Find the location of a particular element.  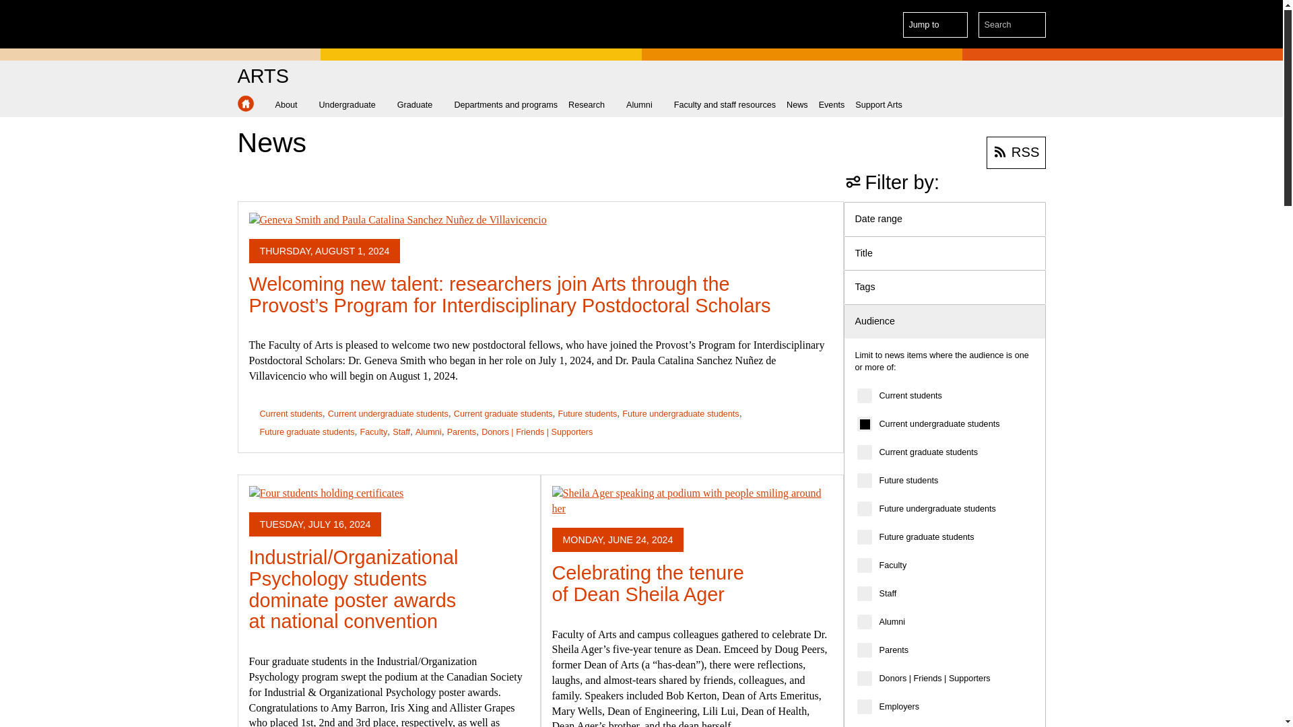

Undergraduate is located at coordinates (353, 105).